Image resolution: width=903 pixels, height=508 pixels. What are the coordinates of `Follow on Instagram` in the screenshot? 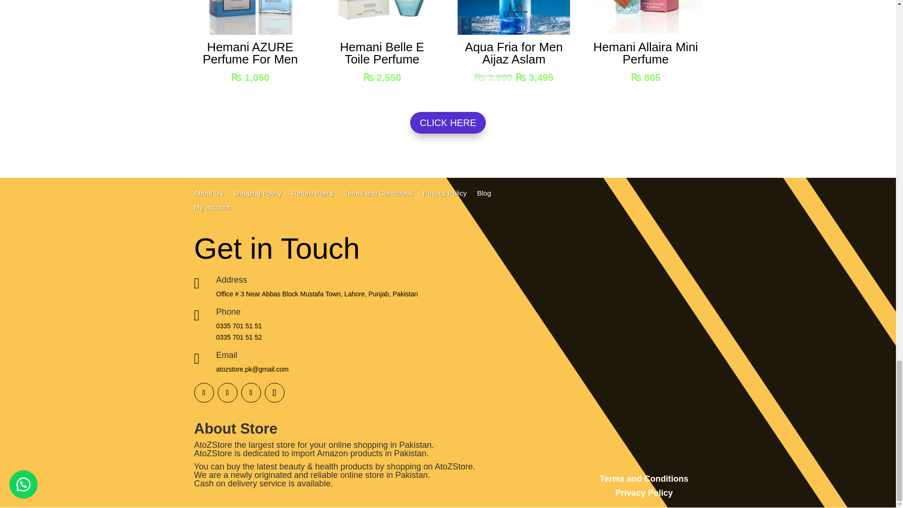 It's located at (227, 393).